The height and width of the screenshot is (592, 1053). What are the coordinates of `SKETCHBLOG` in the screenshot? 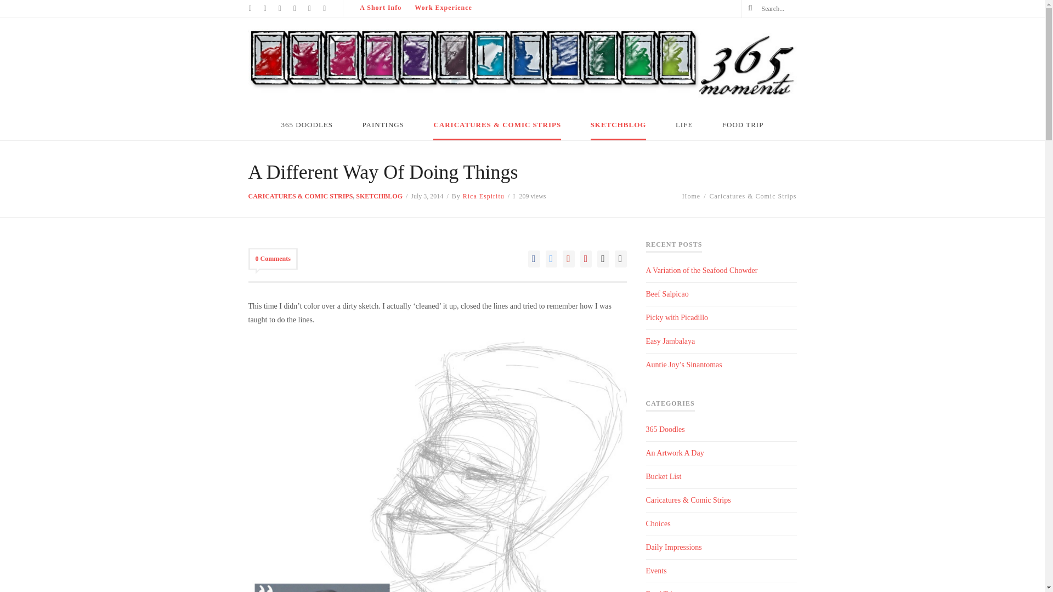 It's located at (378, 196).